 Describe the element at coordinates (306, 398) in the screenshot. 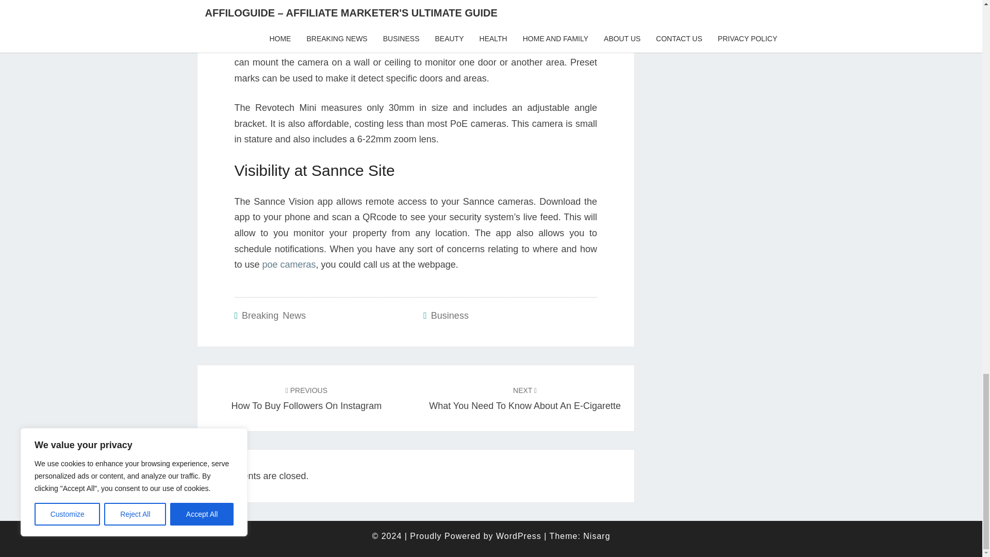

I see `poe cameras` at that location.